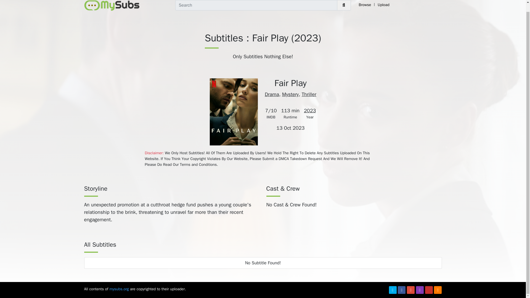 Image resolution: width=530 pixels, height=298 pixels. What do you see at coordinates (272, 94) in the screenshot?
I see `Drama` at bounding box center [272, 94].